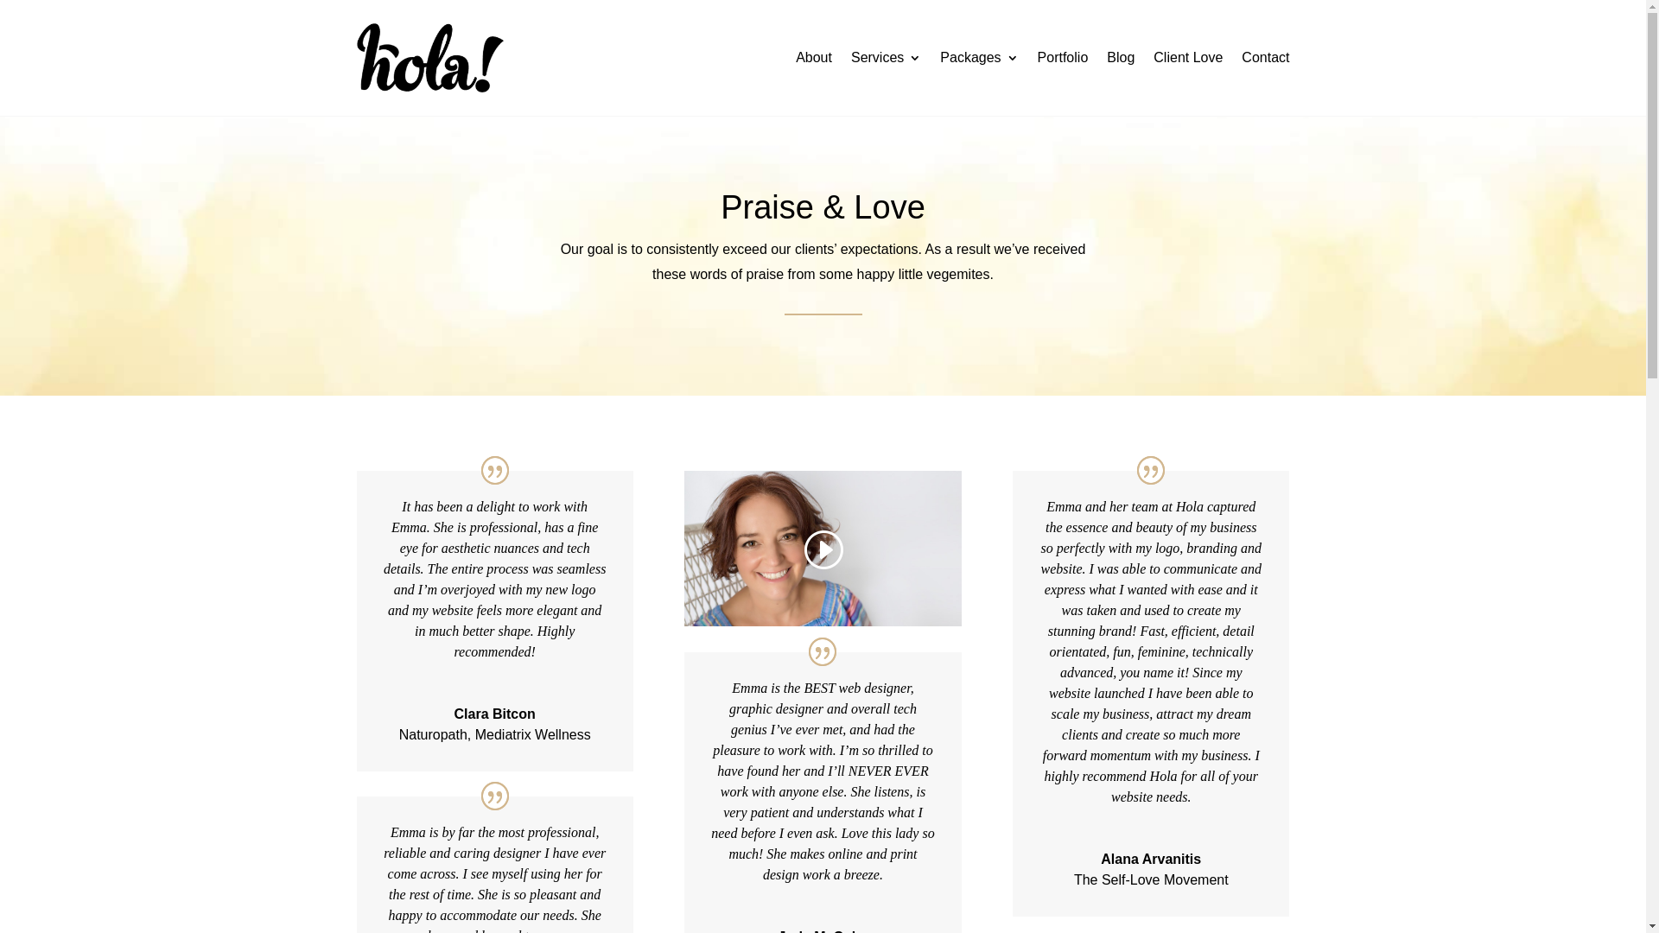 This screenshot has height=933, width=1659. I want to click on Contact, so click(1265, 58).